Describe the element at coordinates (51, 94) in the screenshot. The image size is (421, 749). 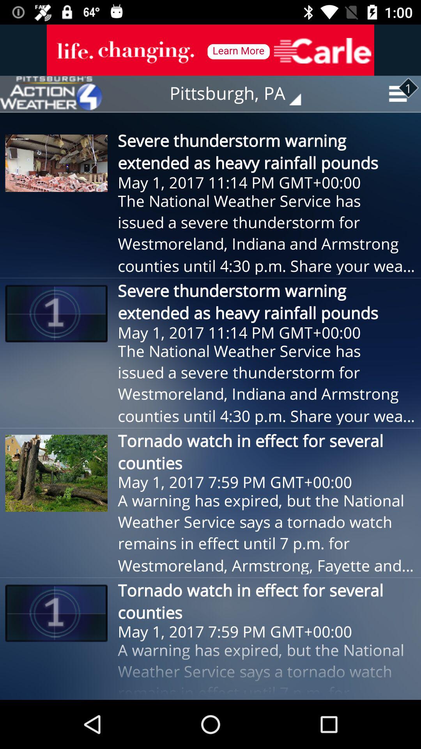
I see `turn on the item to the left of pittsburgh, pa icon` at that location.